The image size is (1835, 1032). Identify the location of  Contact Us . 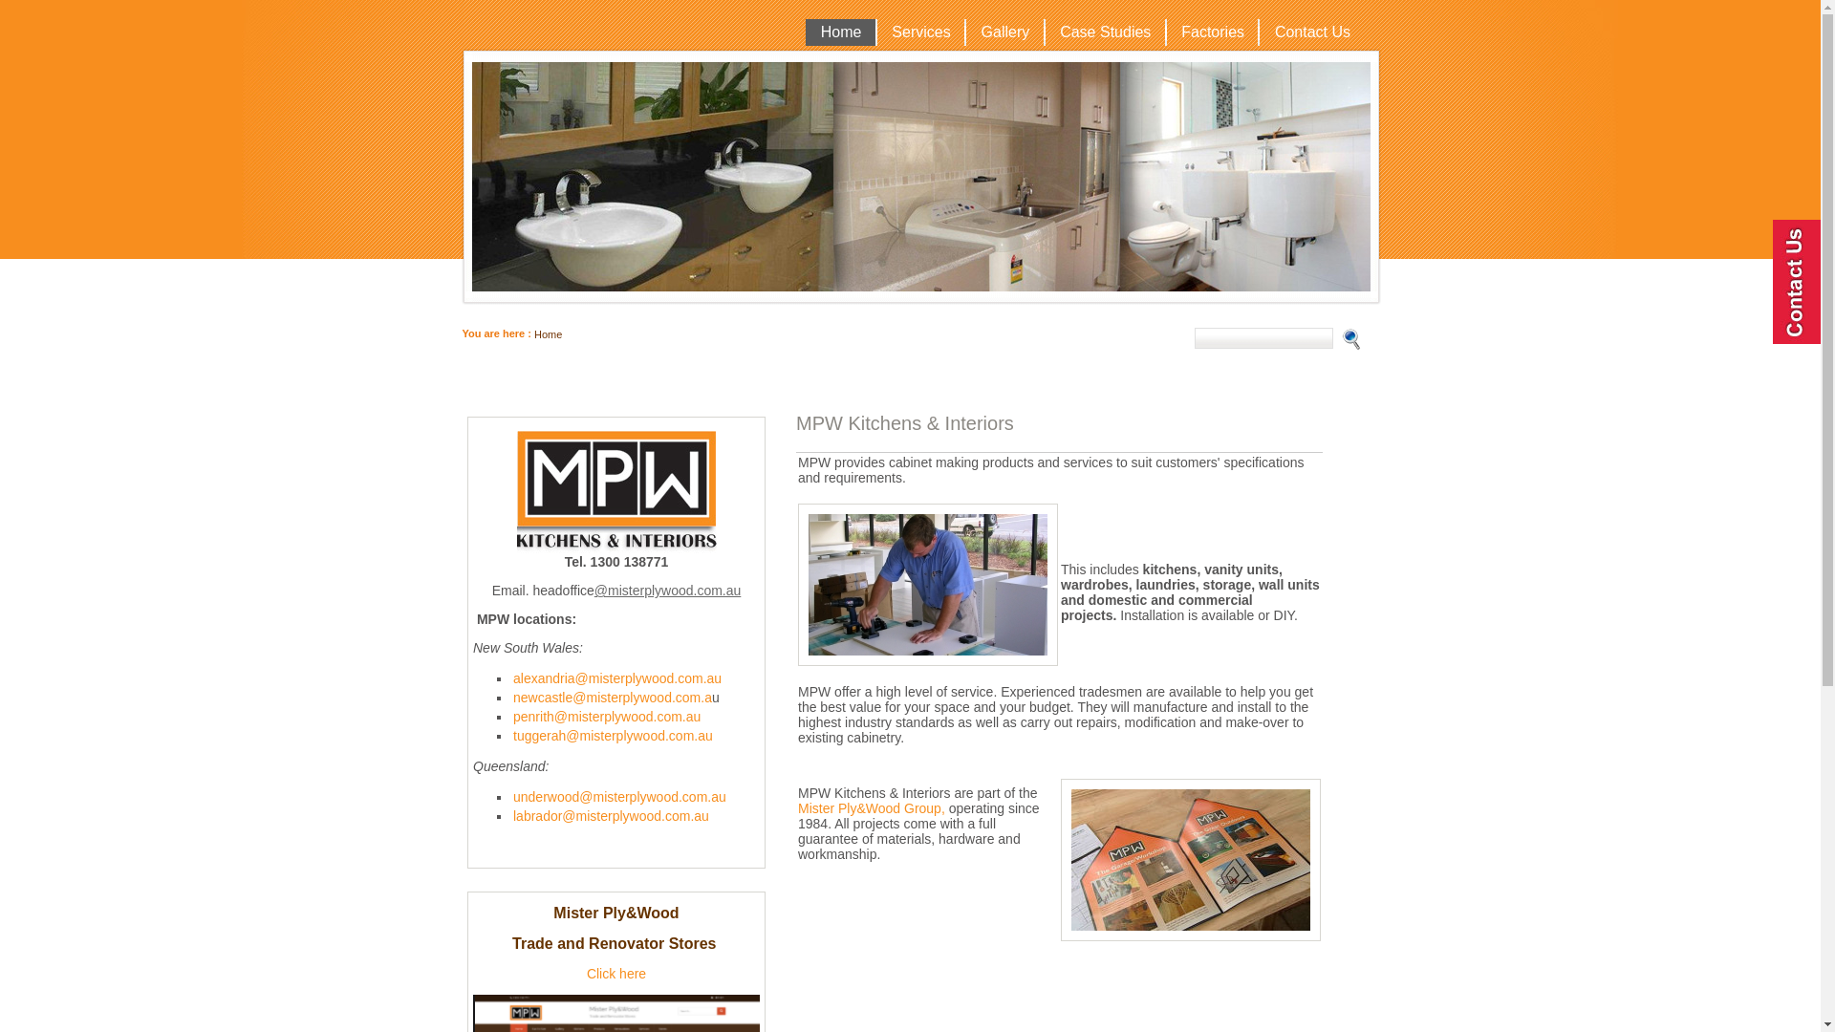
(1311, 32).